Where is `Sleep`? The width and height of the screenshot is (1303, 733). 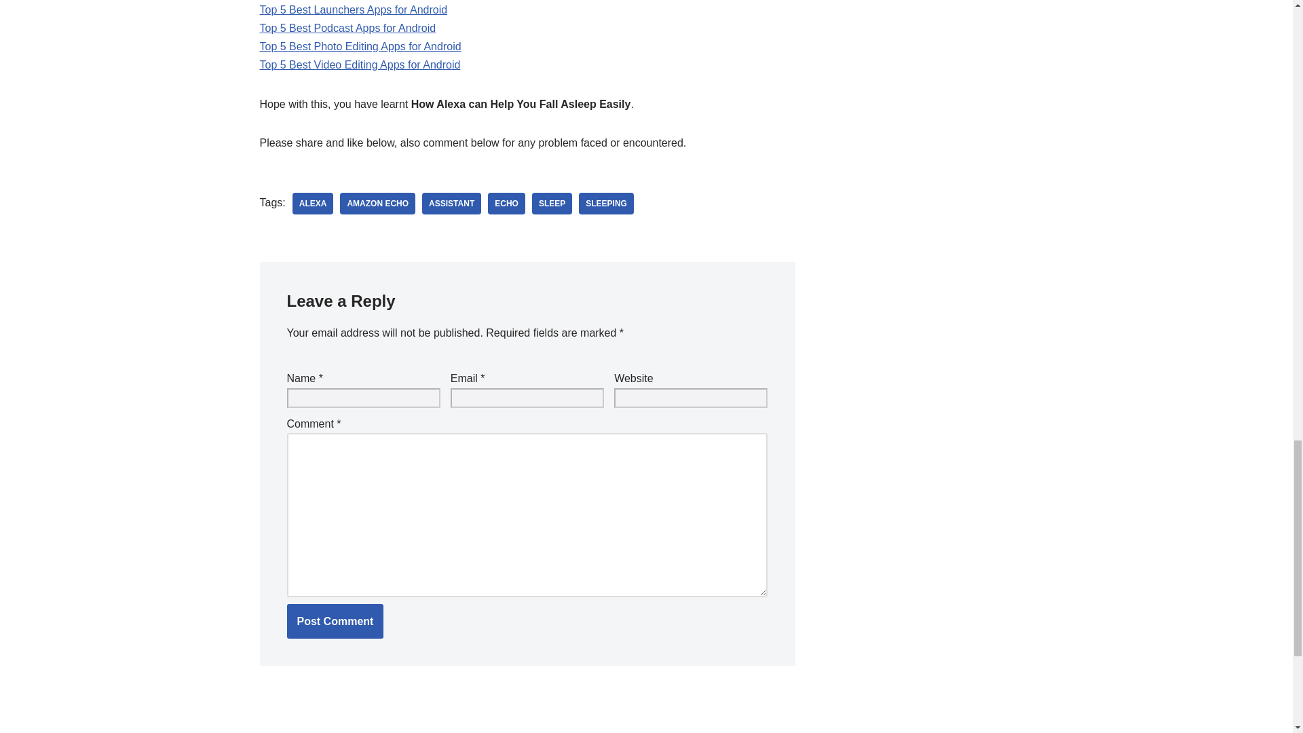
Sleep is located at coordinates (551, 204).